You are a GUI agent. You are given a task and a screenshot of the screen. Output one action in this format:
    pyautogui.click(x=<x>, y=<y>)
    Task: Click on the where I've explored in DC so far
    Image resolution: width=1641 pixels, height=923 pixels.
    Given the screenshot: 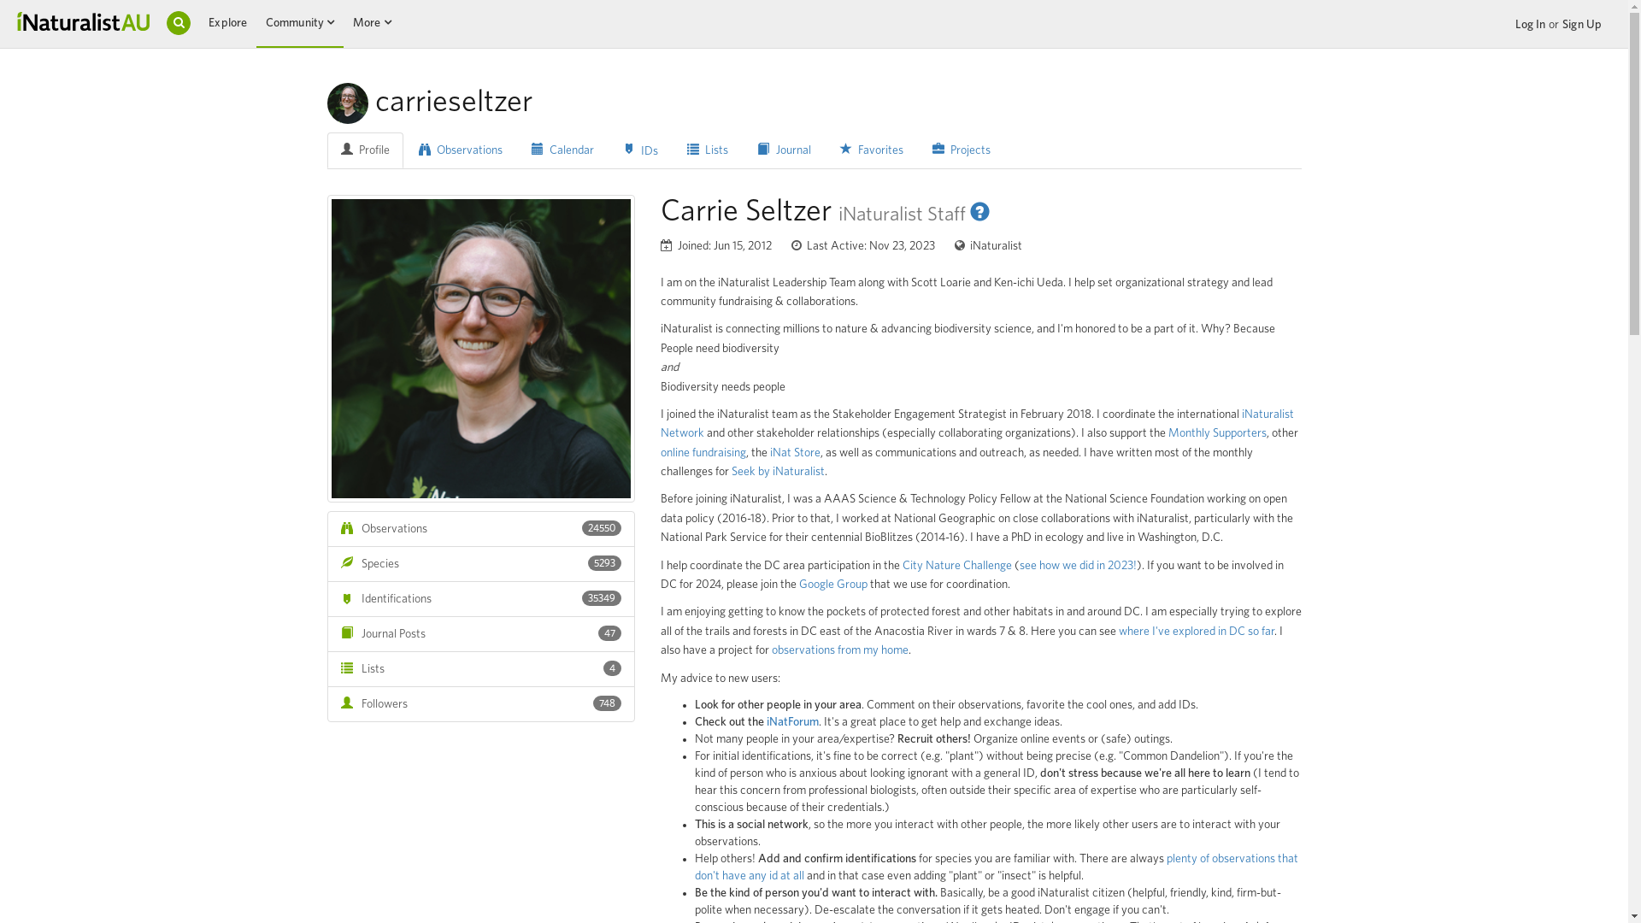 What is the action you would take?
    pyautogui.click(x=1196, y=632)
    